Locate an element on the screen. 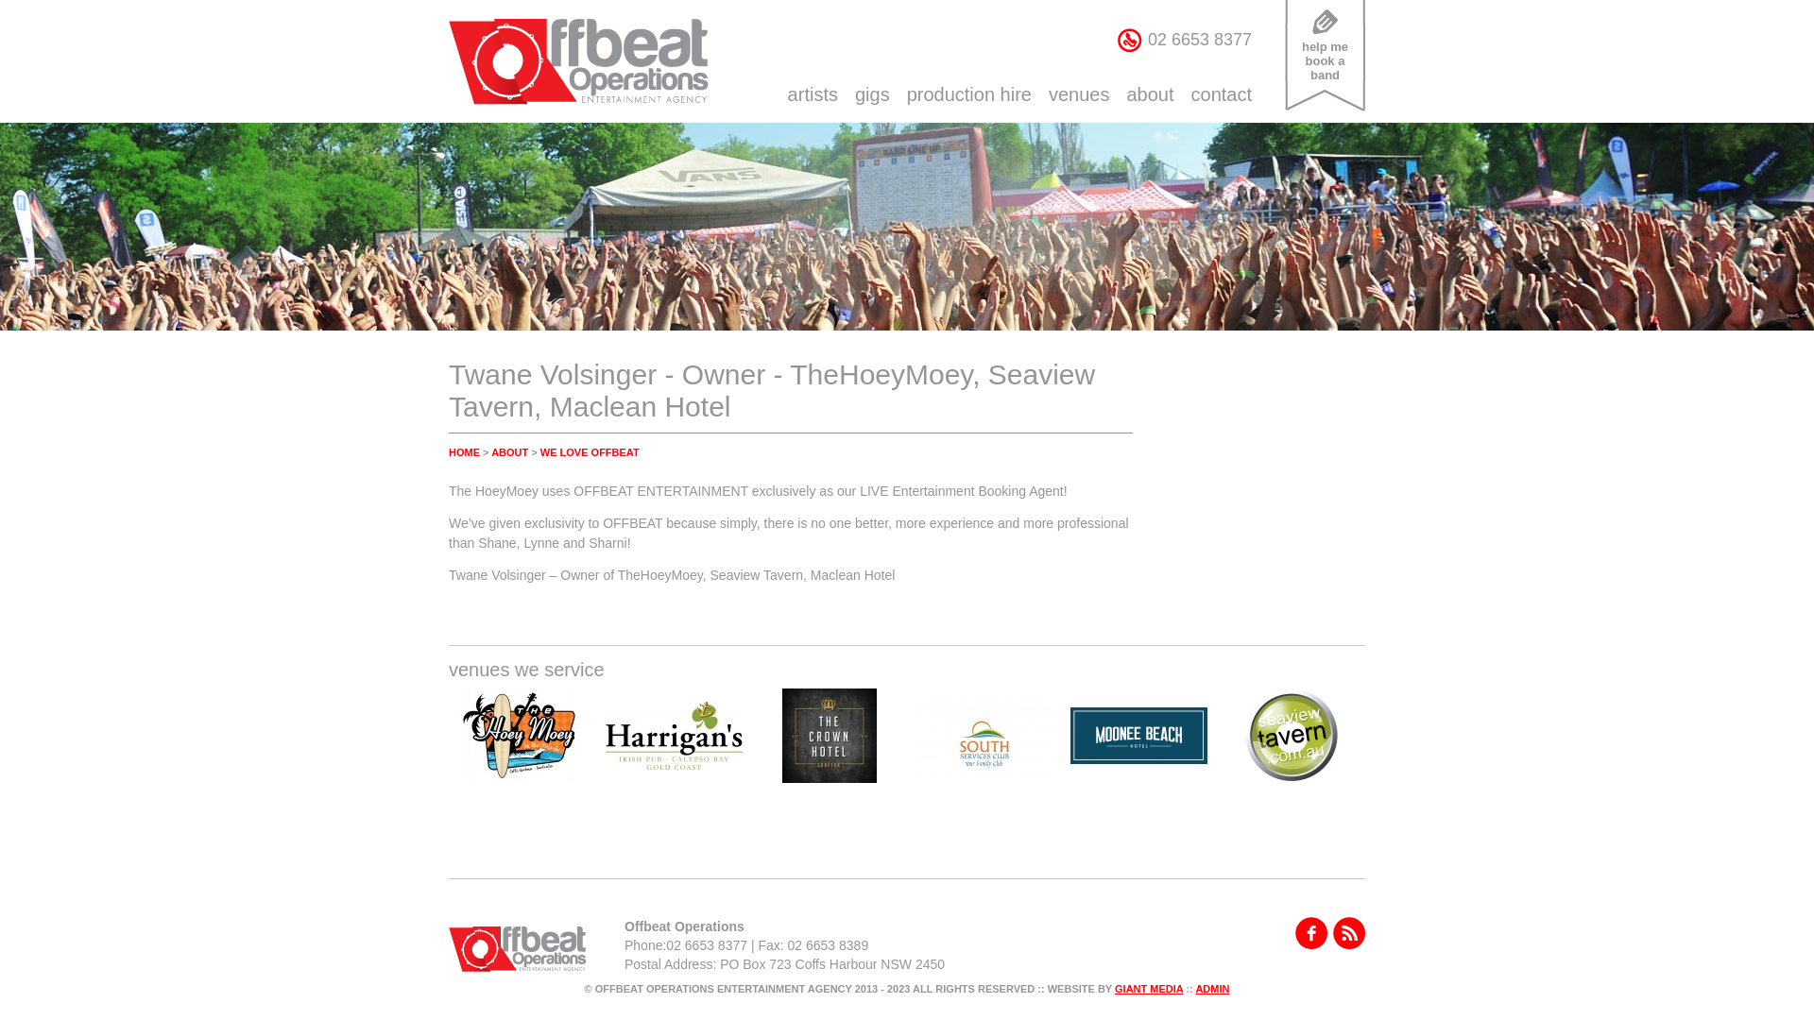 This screenshot has width=1814, height=1020. Offbeat Operations Entertainment Agency is located at coordinates (578, 62).